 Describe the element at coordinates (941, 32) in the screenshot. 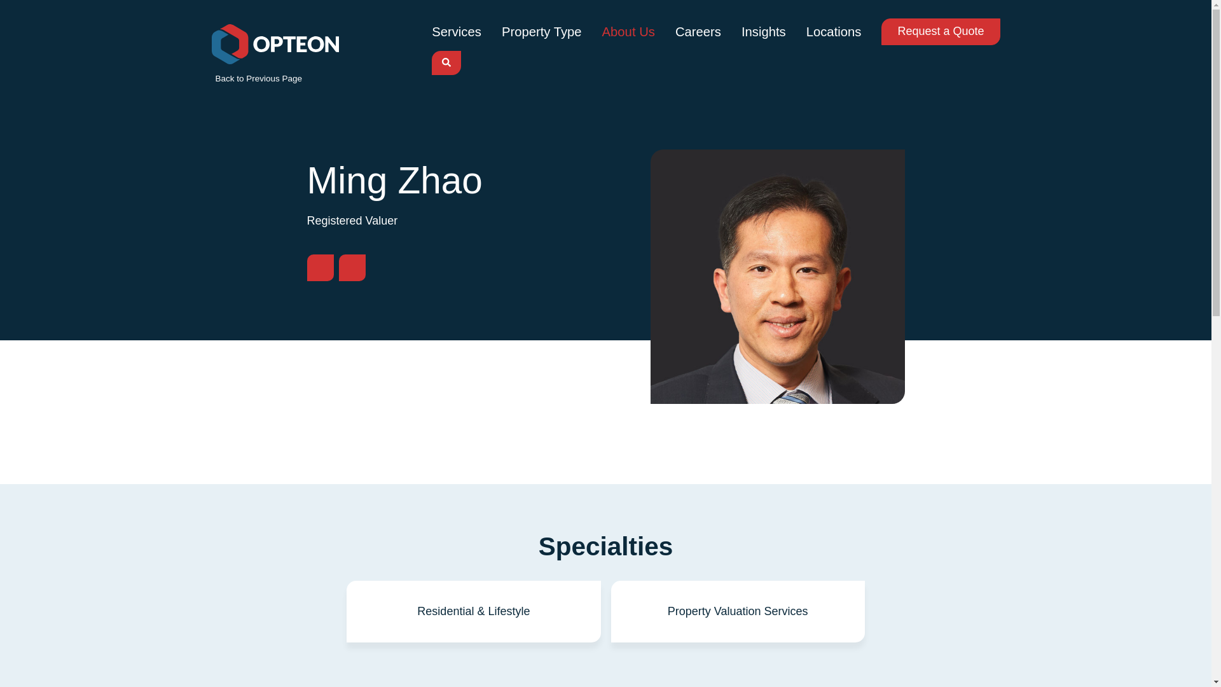

I see `Request a Quote` at that location.